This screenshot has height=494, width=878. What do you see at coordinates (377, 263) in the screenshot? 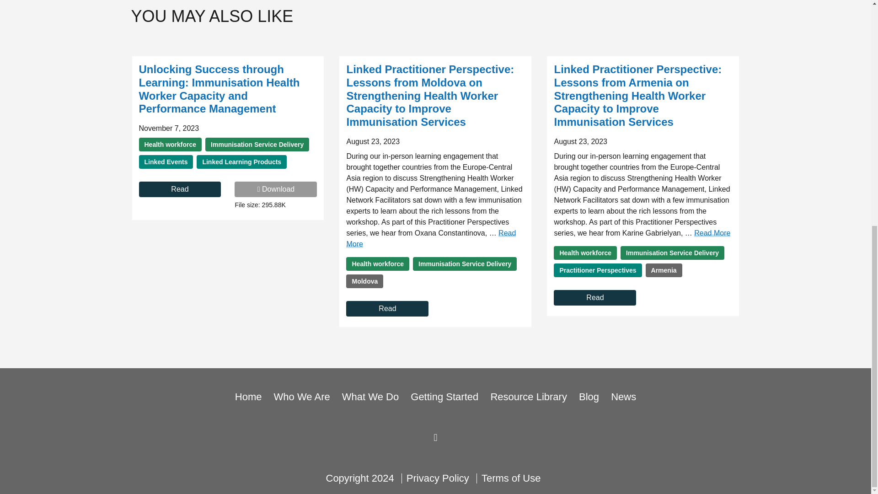
I see `health-workforce` at bounding box center [377, 263].